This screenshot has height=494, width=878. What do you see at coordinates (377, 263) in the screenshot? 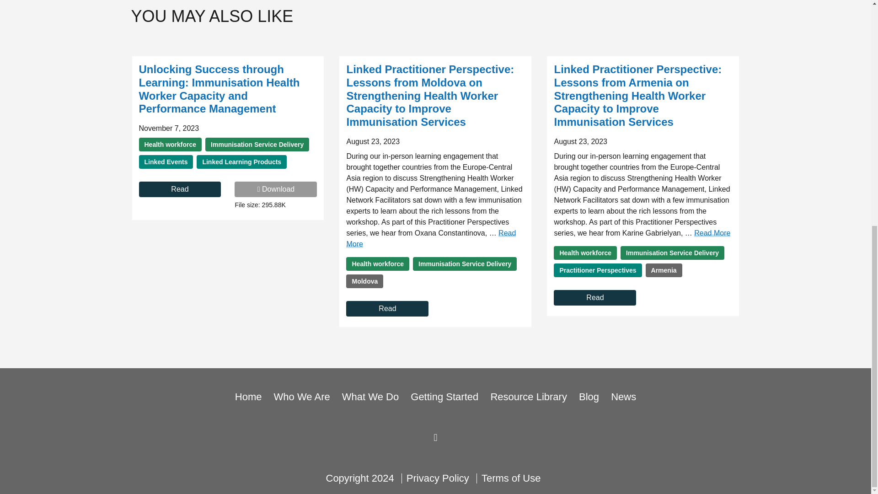
I see `health-workforce` at bounding box center [377, 263].